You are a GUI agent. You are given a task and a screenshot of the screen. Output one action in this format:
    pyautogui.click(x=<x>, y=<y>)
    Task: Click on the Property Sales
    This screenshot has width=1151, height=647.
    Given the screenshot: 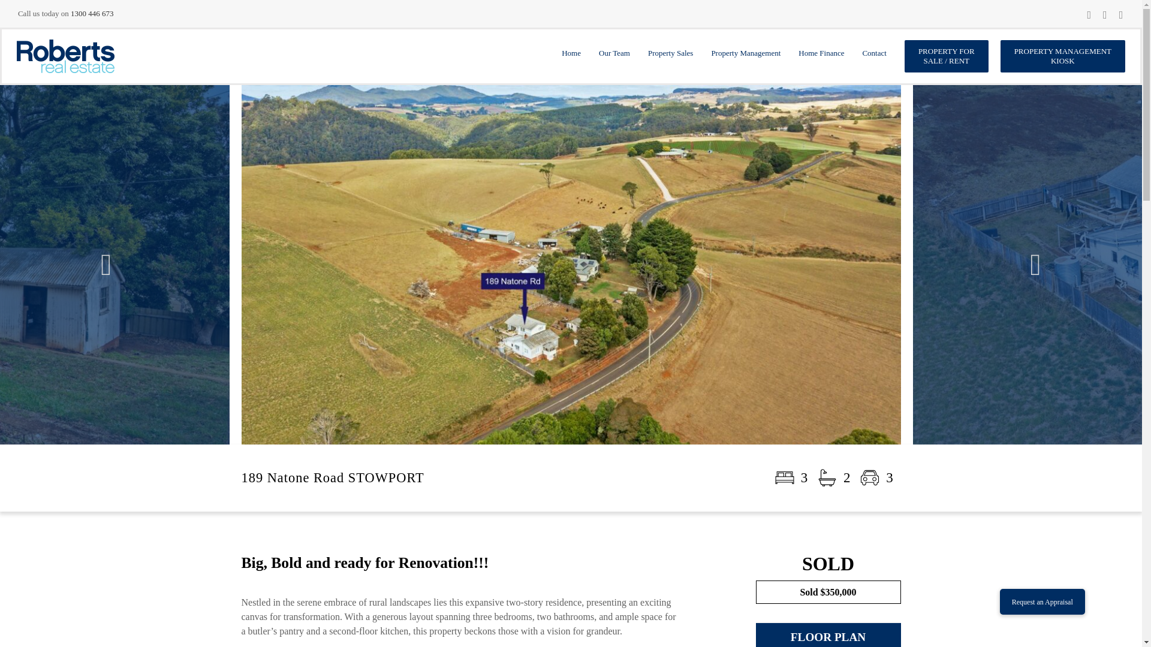 What is the action you would take?
    pyautogui.click(x=673, y=56)
    